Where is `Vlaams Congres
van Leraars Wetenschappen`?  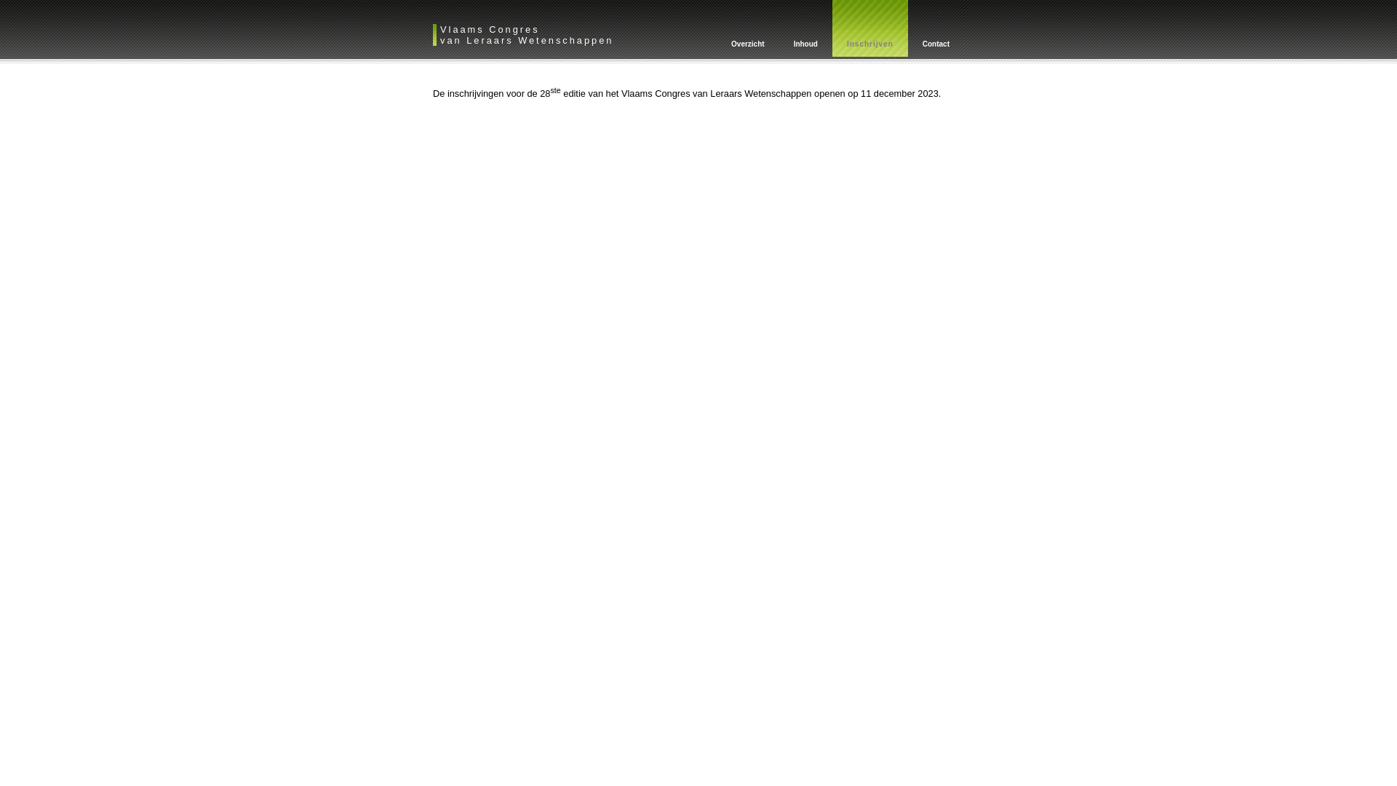 Vlaams Congres
van Leraars Wetenschappen is located at coordinates (527, 35).